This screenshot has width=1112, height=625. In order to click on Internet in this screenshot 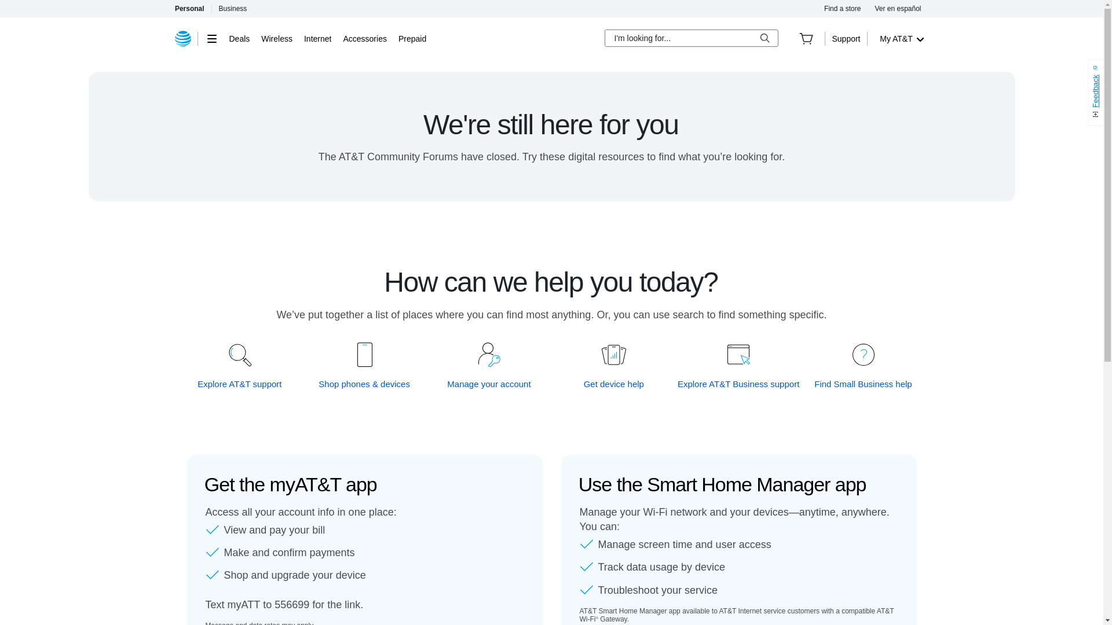, I will do `click(317, 38)`.